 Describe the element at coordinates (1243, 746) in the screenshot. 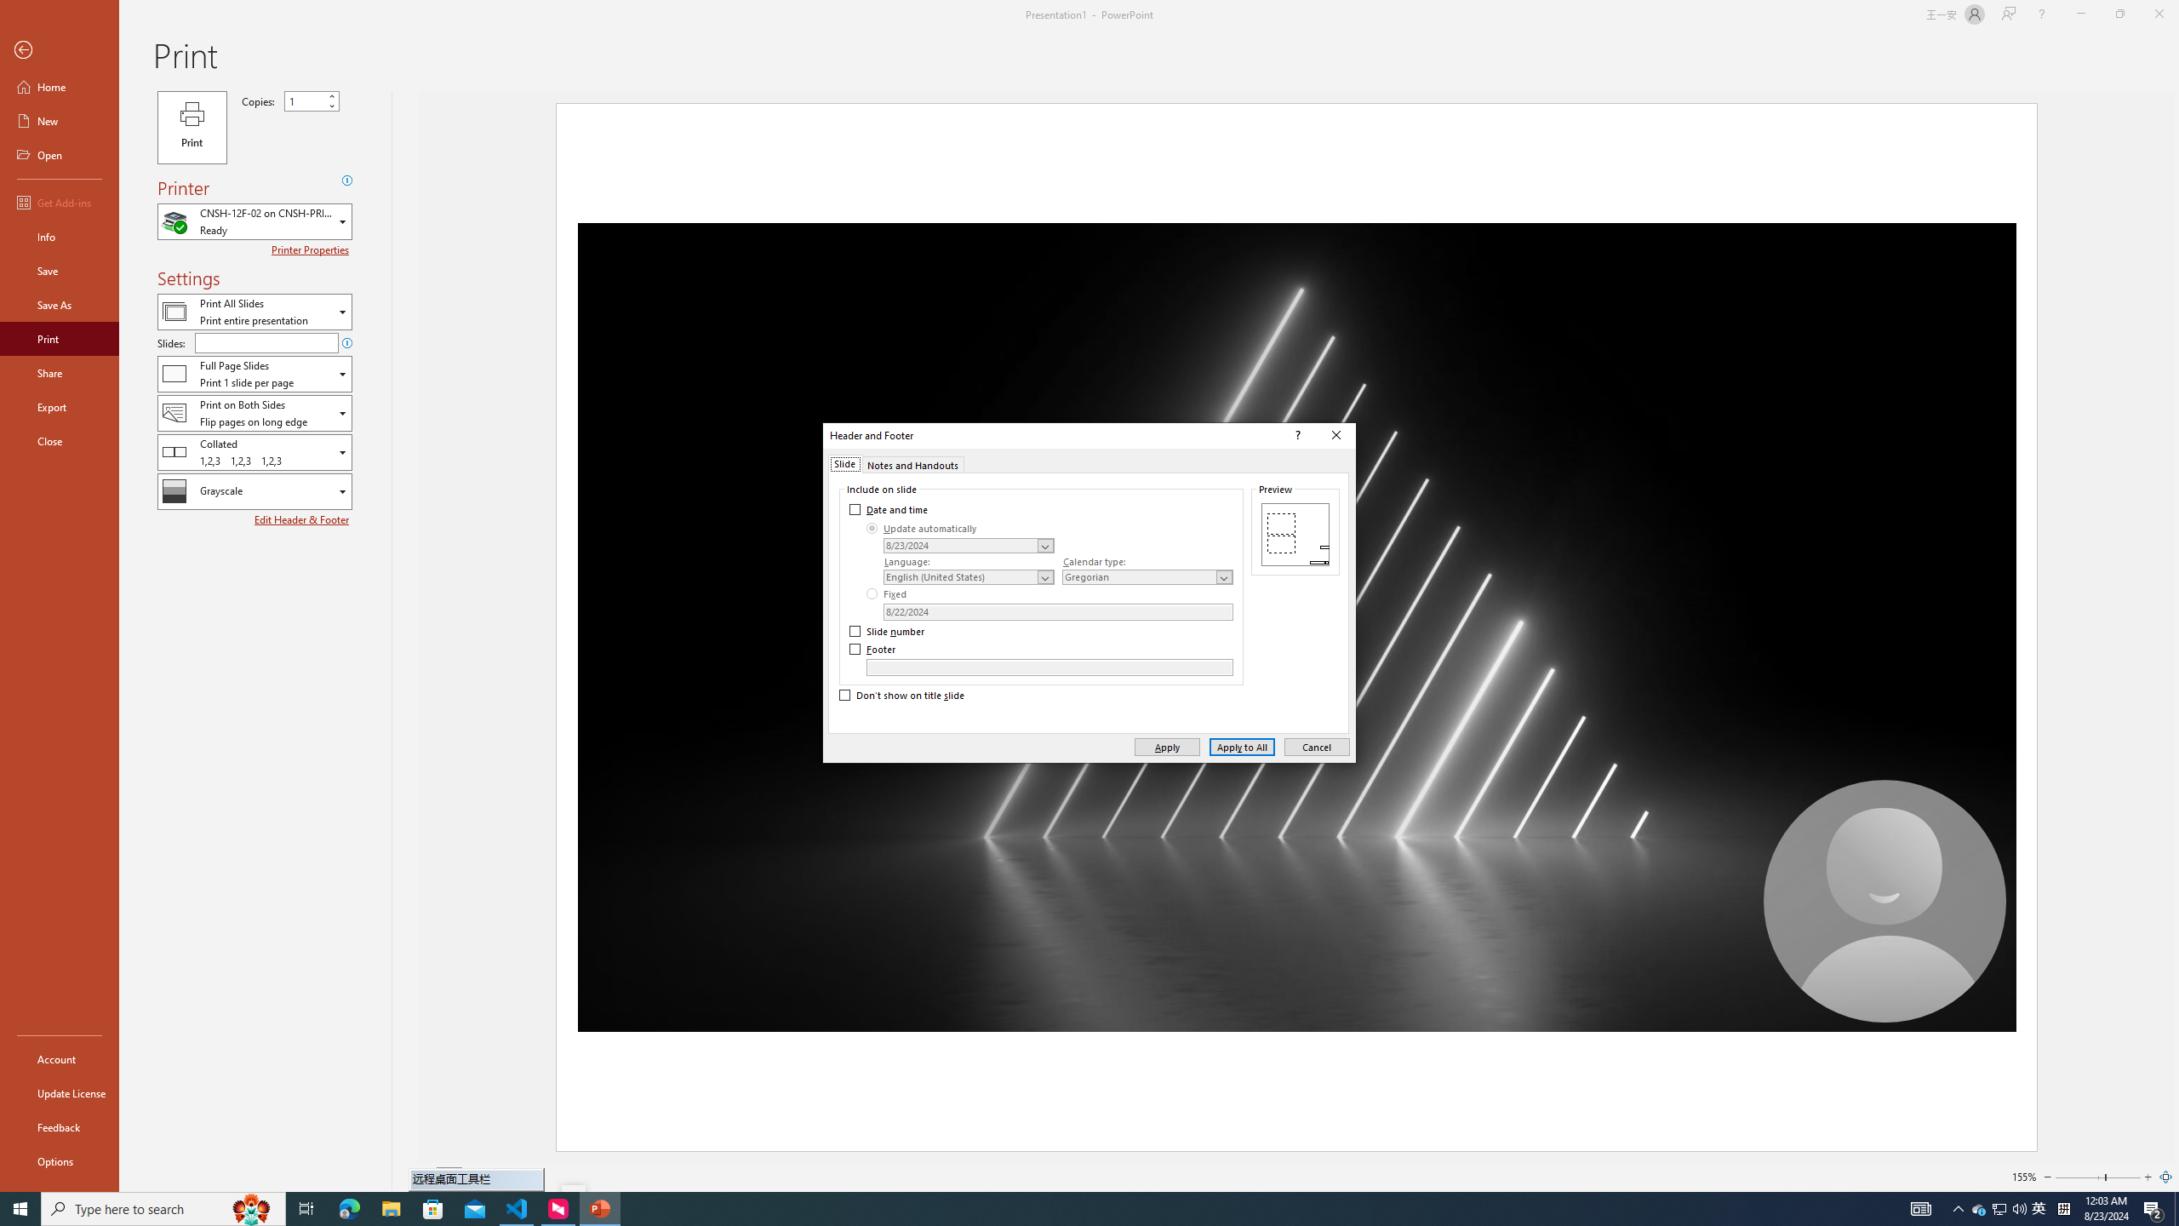

I see `Apply to All` at that location.